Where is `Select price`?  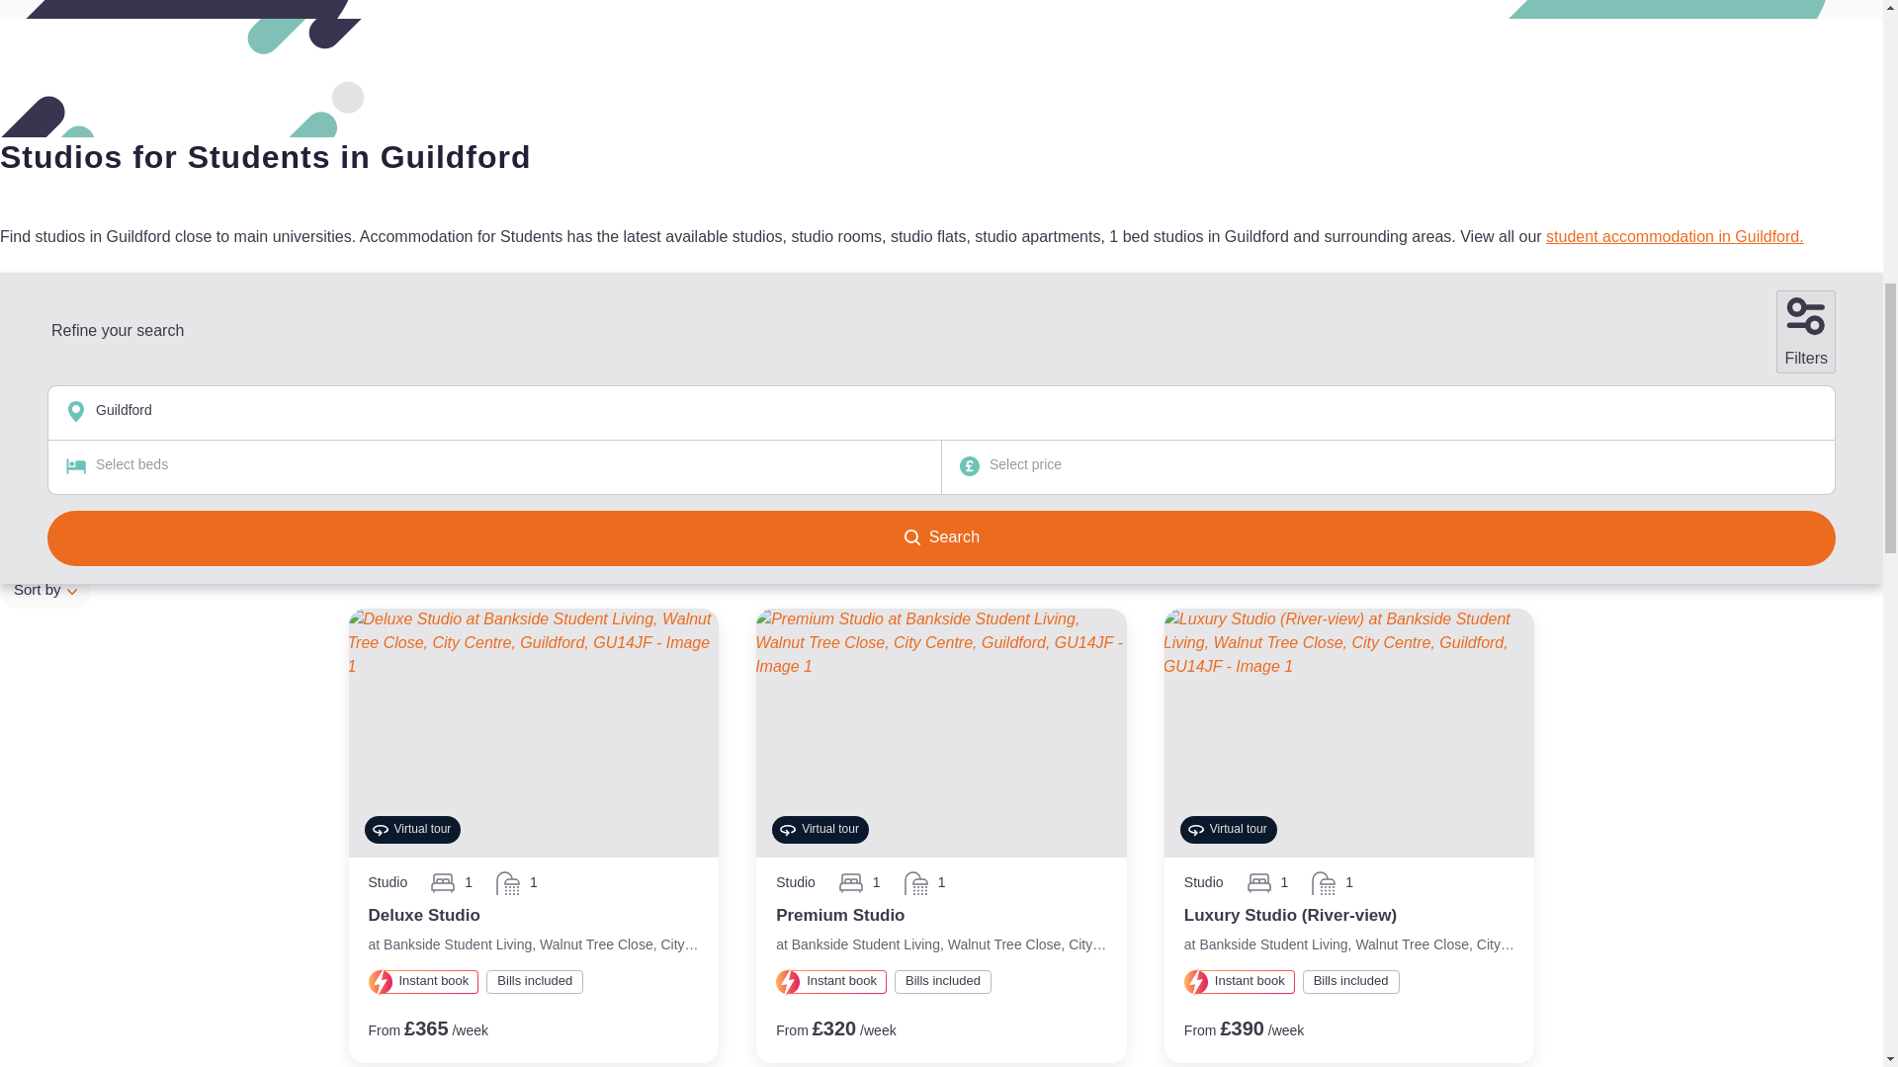 Select price is located at coordinates (1388, 467).